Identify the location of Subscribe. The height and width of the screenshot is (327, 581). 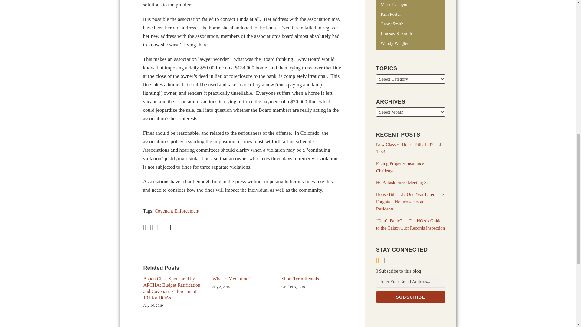
(410, 297).